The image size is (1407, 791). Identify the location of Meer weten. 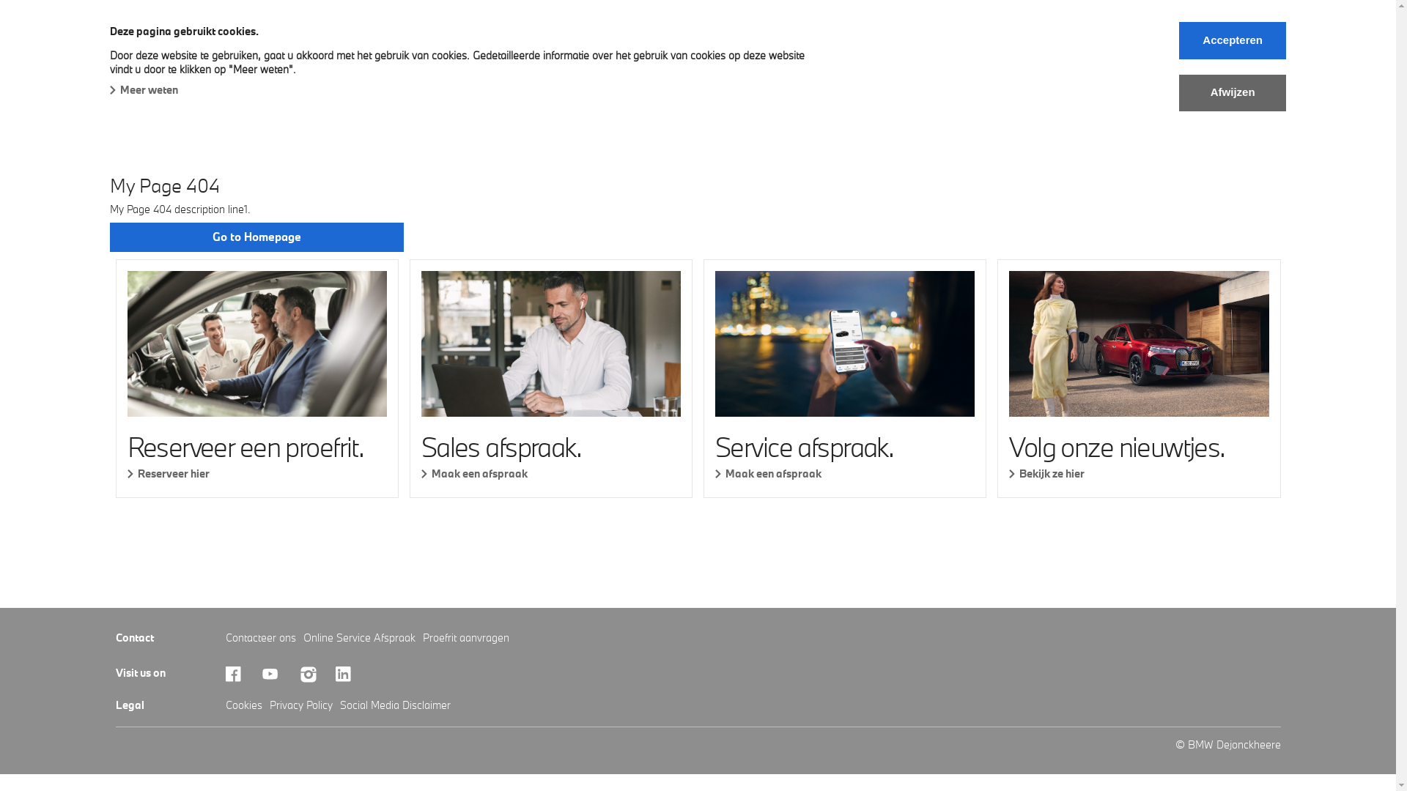
(144, 89).